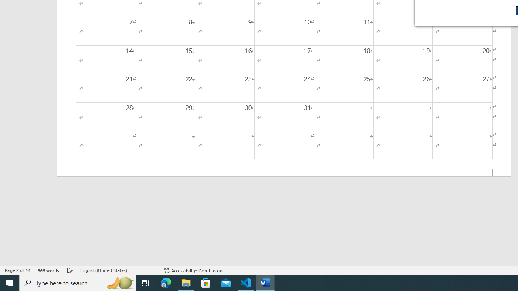  What do you see at coordinates (10, 283) in the screenshot?
I see `Start` at bounding box center [10, 283].